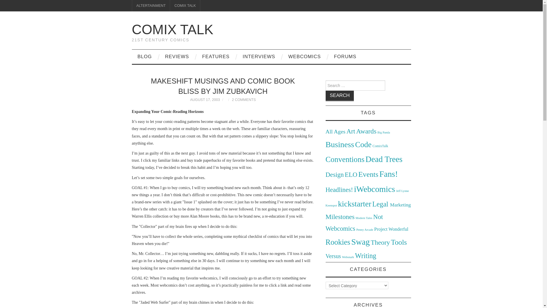 The height and width of the screenshot is (308, 547). What do you see at coordinates (340, 96) in the screenshot?
I see `Search` at bounding box center [340, 96].